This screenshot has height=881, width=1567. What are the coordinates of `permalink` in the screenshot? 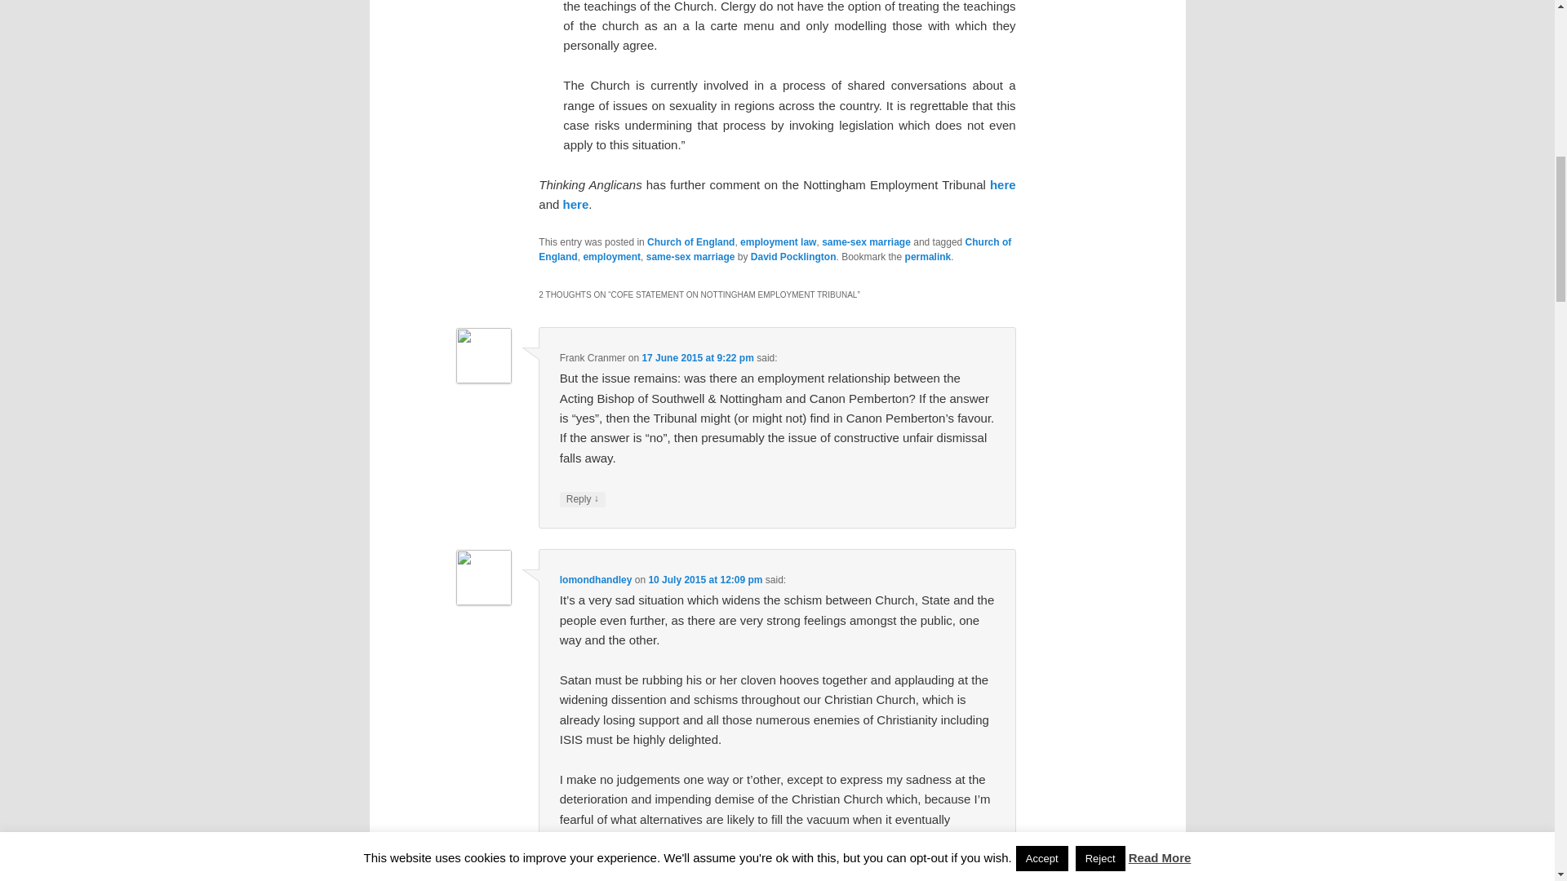 It's located at (928, 256).